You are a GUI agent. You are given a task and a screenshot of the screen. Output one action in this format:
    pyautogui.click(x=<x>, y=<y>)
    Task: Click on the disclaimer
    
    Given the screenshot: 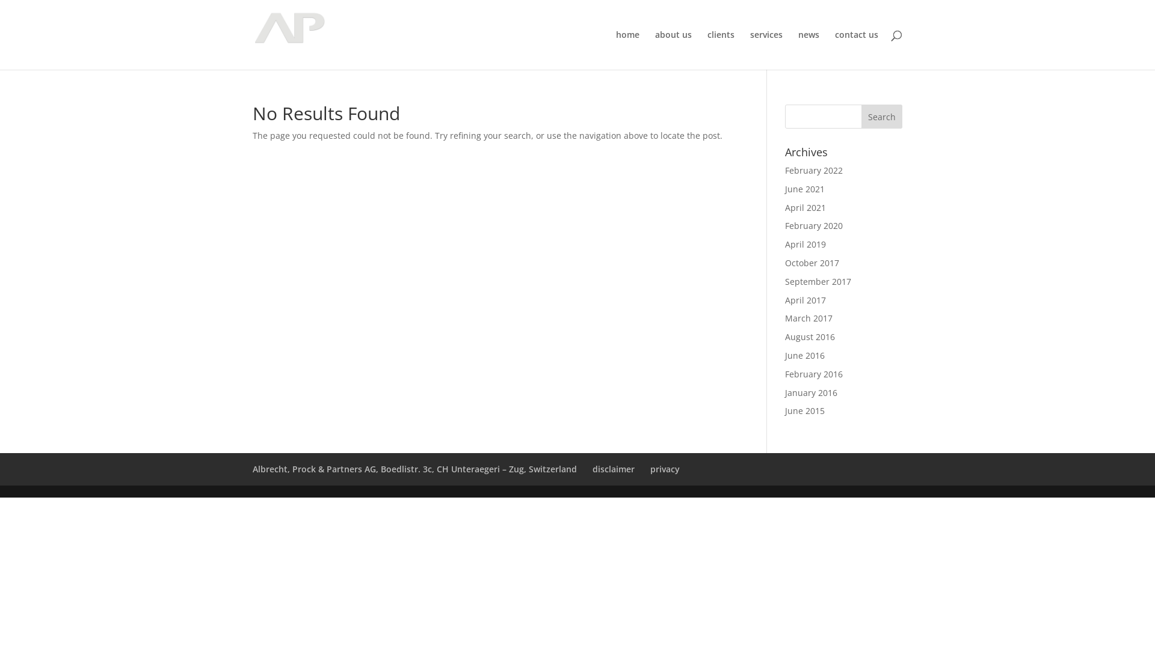 What is the action you would take?
    pyautogui.click(x=614, y=469)
    